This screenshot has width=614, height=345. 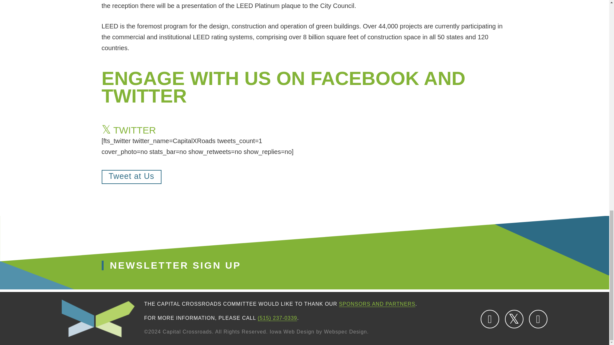 I want to click on TWITTER, so click(x=514, y=319).